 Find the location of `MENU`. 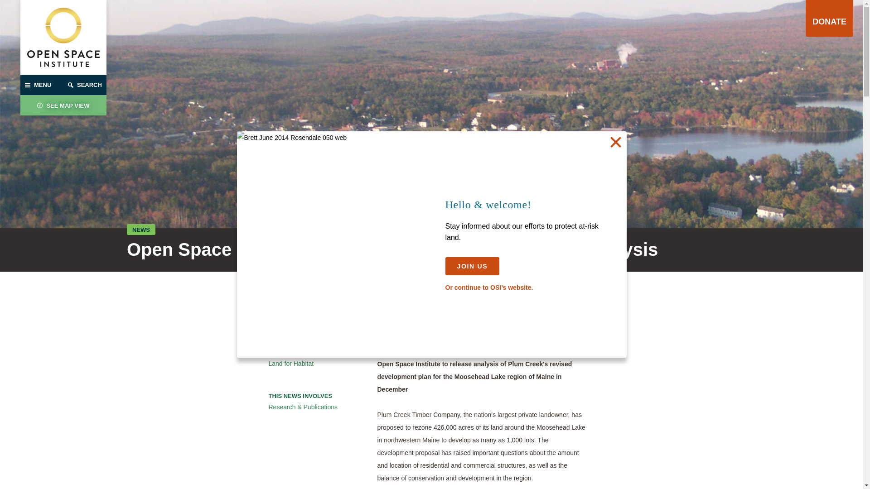

MENU is located at coordinates (42, 85).